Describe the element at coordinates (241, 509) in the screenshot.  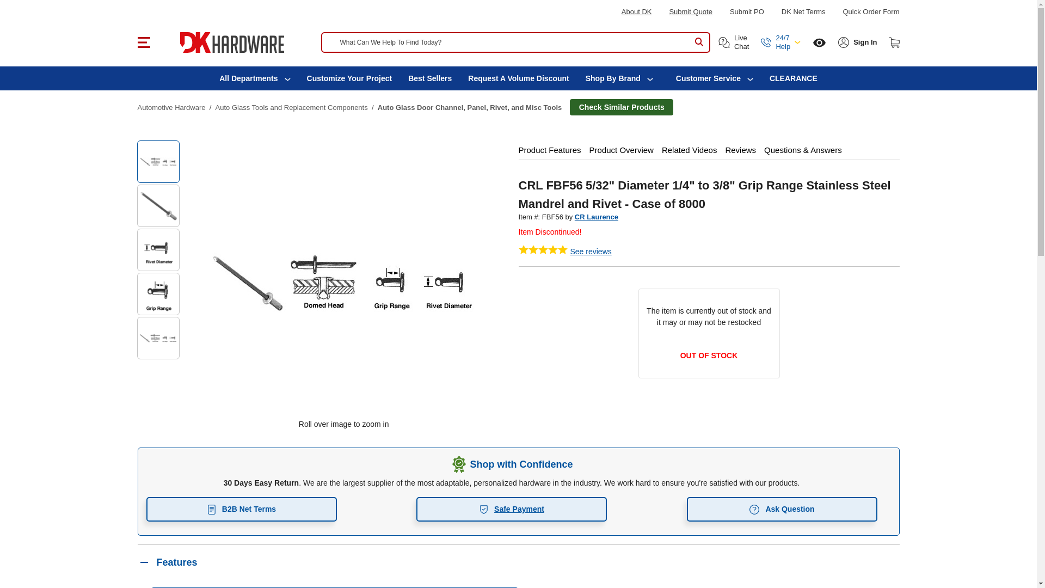
I see `B2B Net Terms` at that location.